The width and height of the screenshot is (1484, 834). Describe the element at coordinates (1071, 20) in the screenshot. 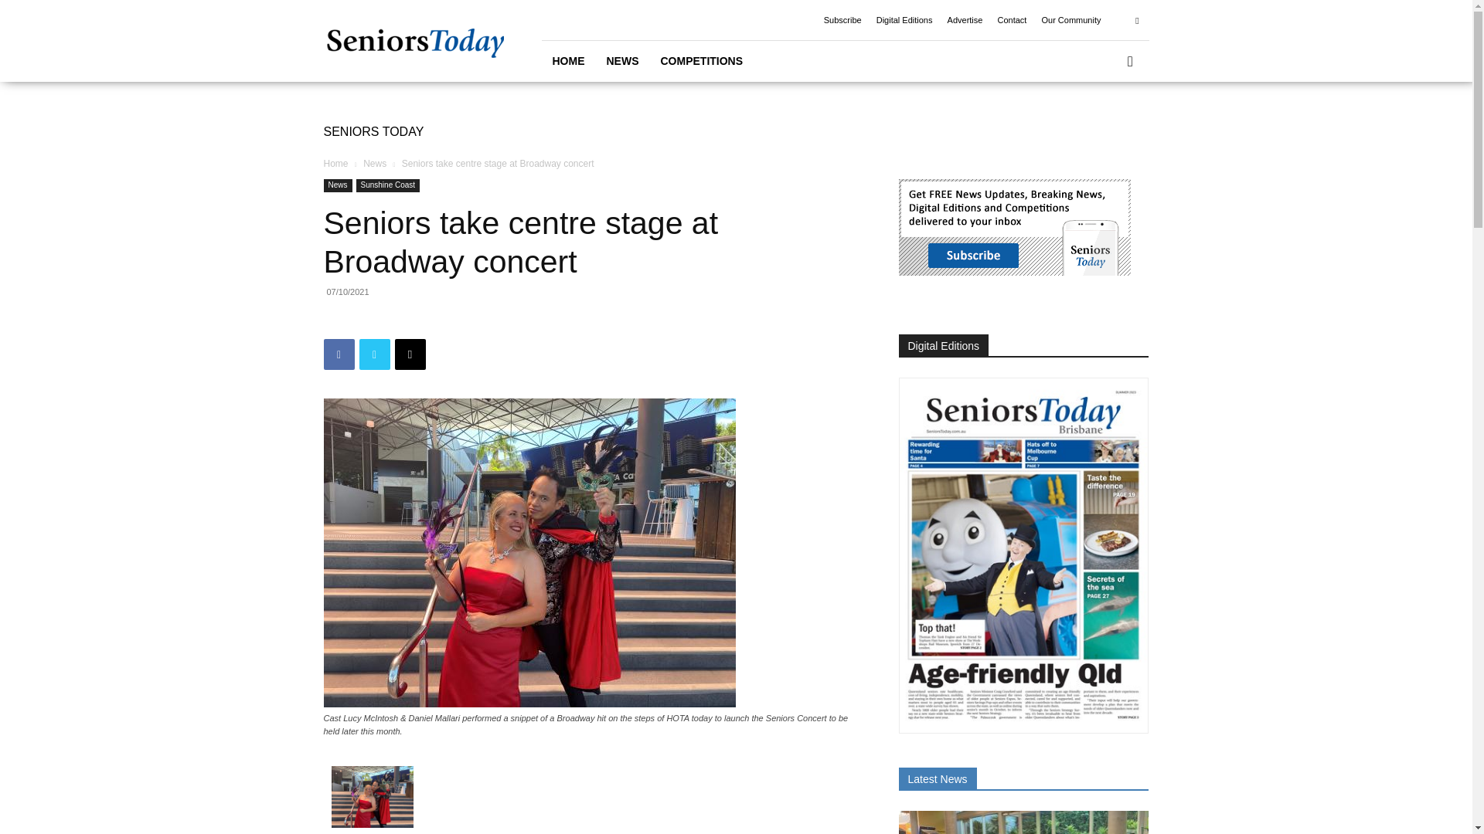

I see `Our Community` at that location.